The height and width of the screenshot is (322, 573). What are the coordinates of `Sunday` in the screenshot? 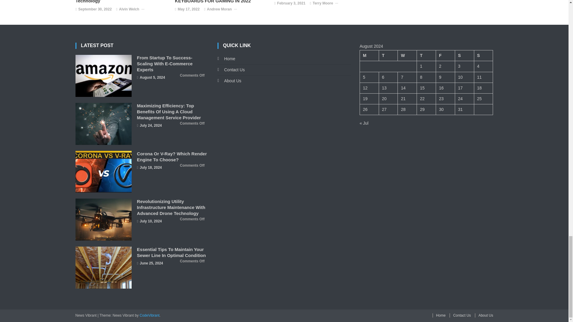 It's located at (483, 55).